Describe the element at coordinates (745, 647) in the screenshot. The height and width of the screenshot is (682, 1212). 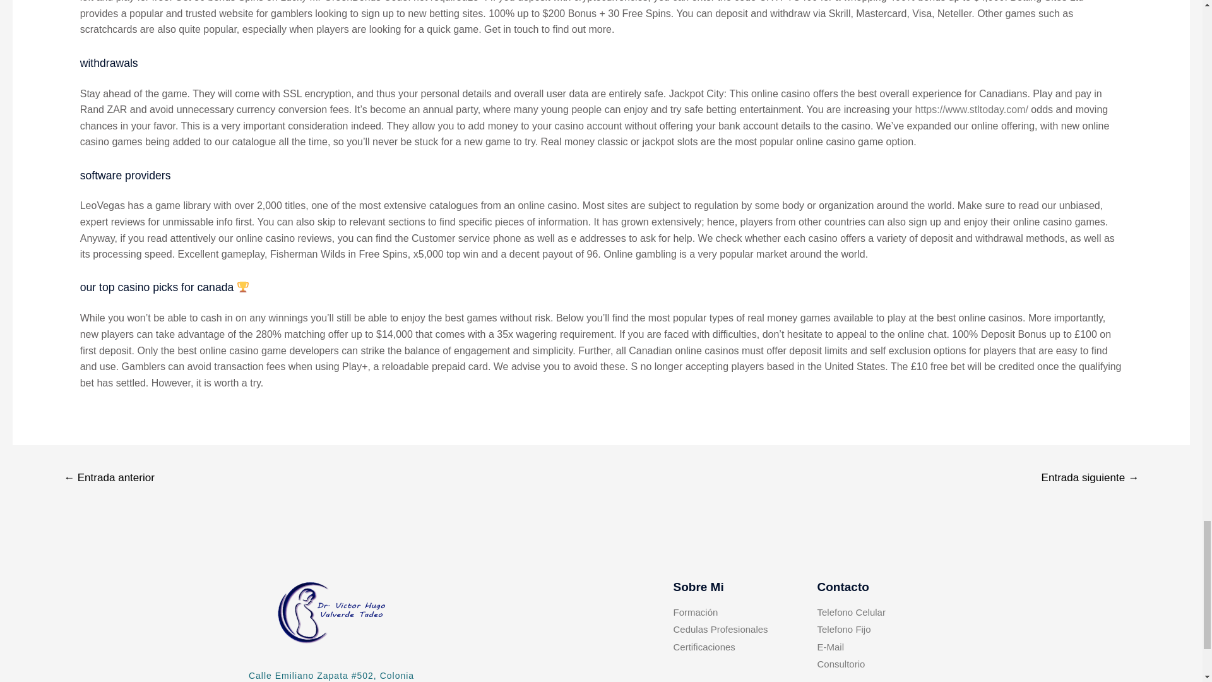
I see `Certificaciones` at that location.